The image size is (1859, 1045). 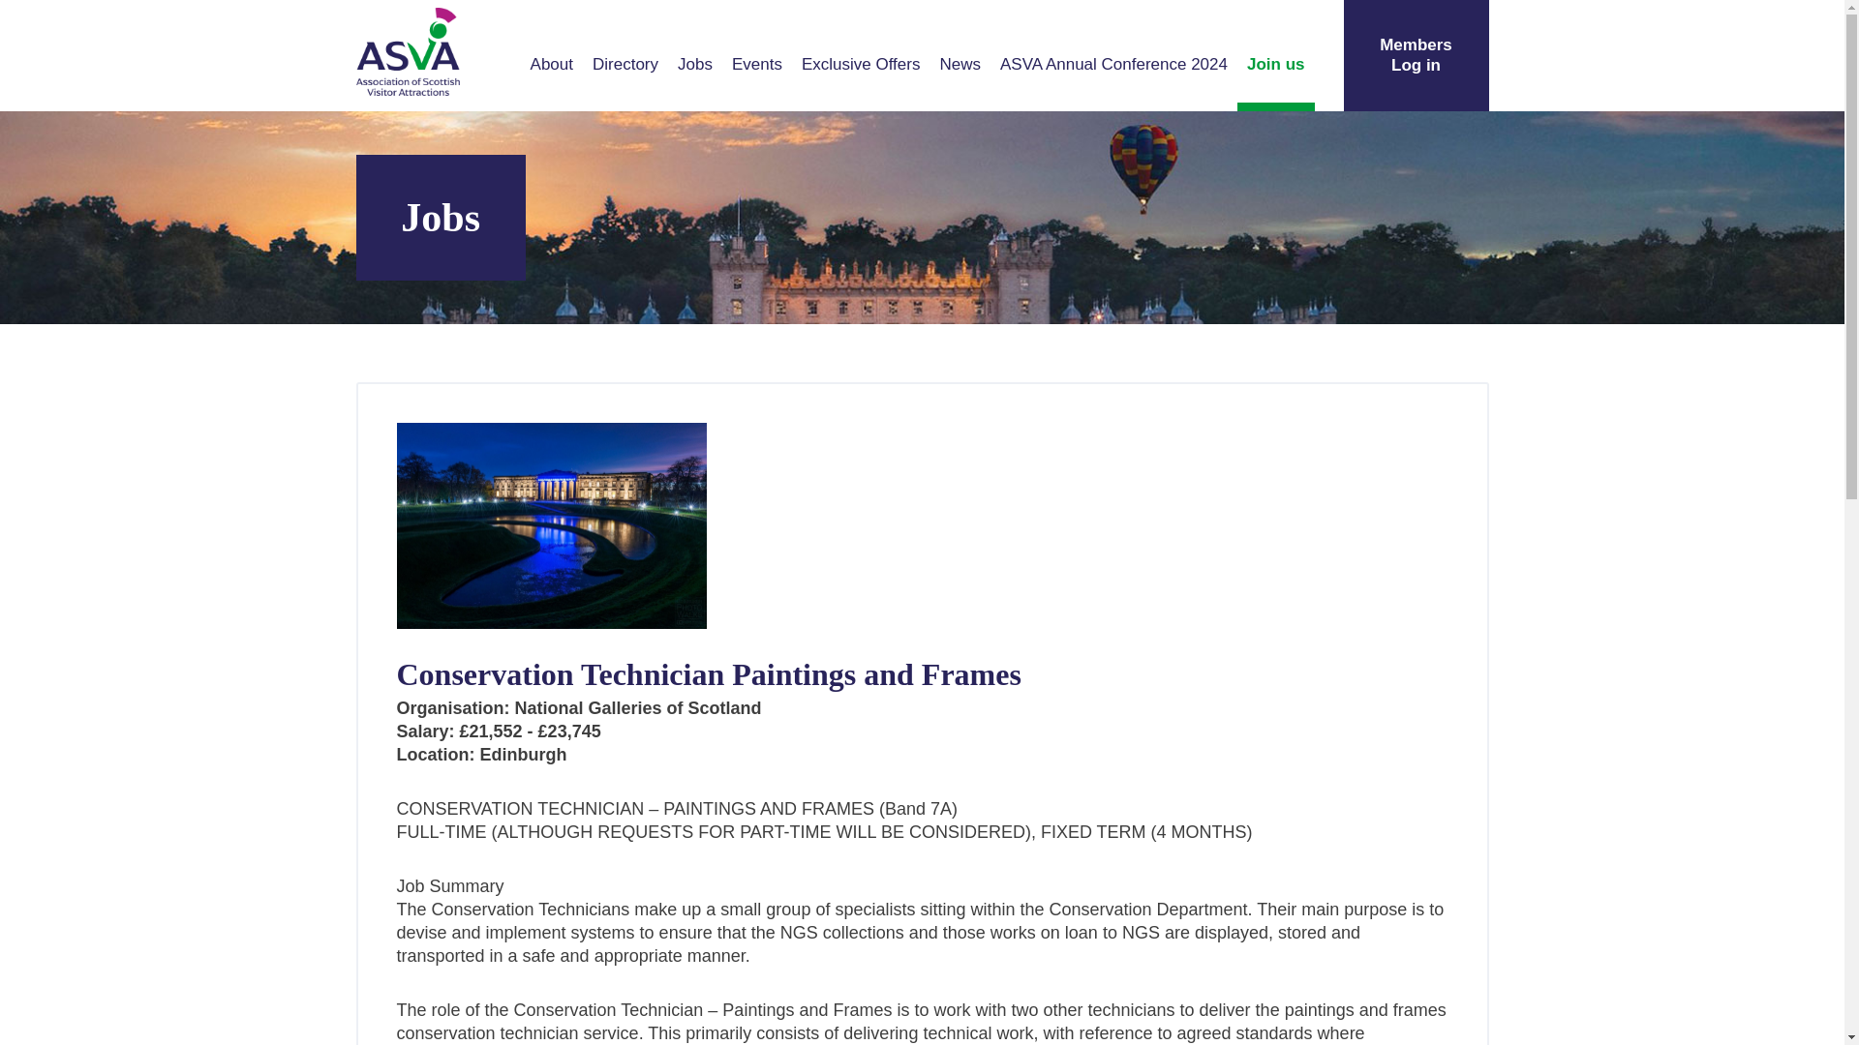 I want to click on News, so click(x=960, y=65).